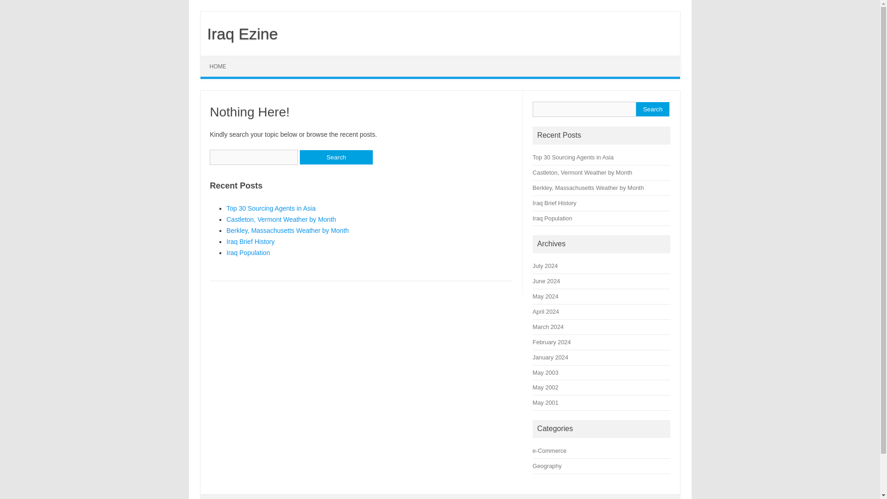 Image resolution: width=887 pixels, height=499 pixels. I want to click on Top 30 Sourcing Agents in Asia, so click(573, 157).